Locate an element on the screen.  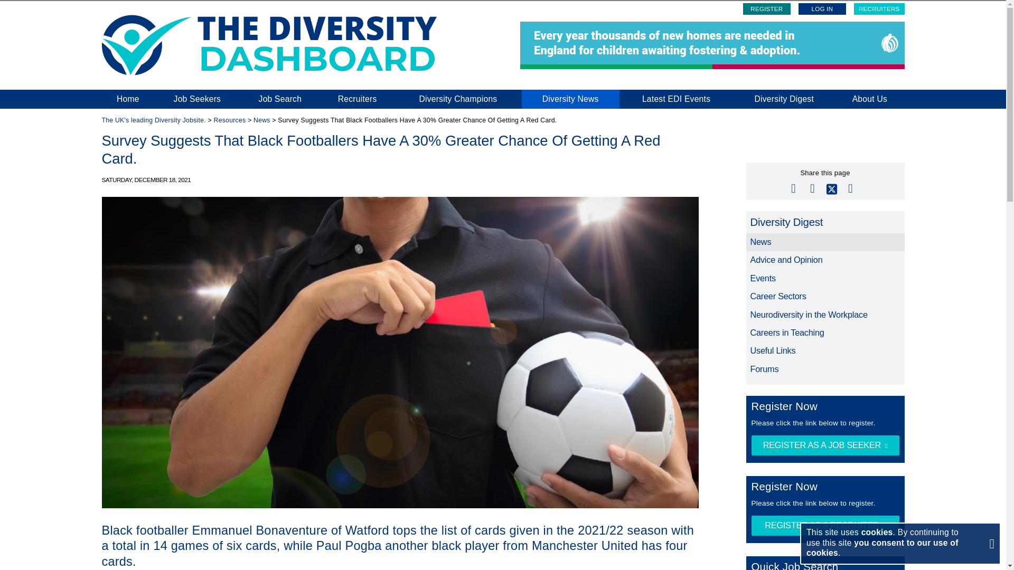
Email is located at coordinates (793, 187).